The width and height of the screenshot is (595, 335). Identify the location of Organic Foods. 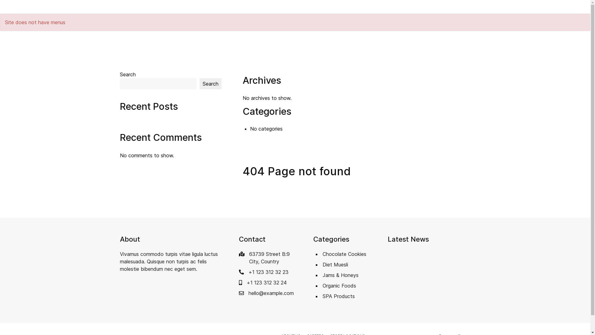
(339, 286).